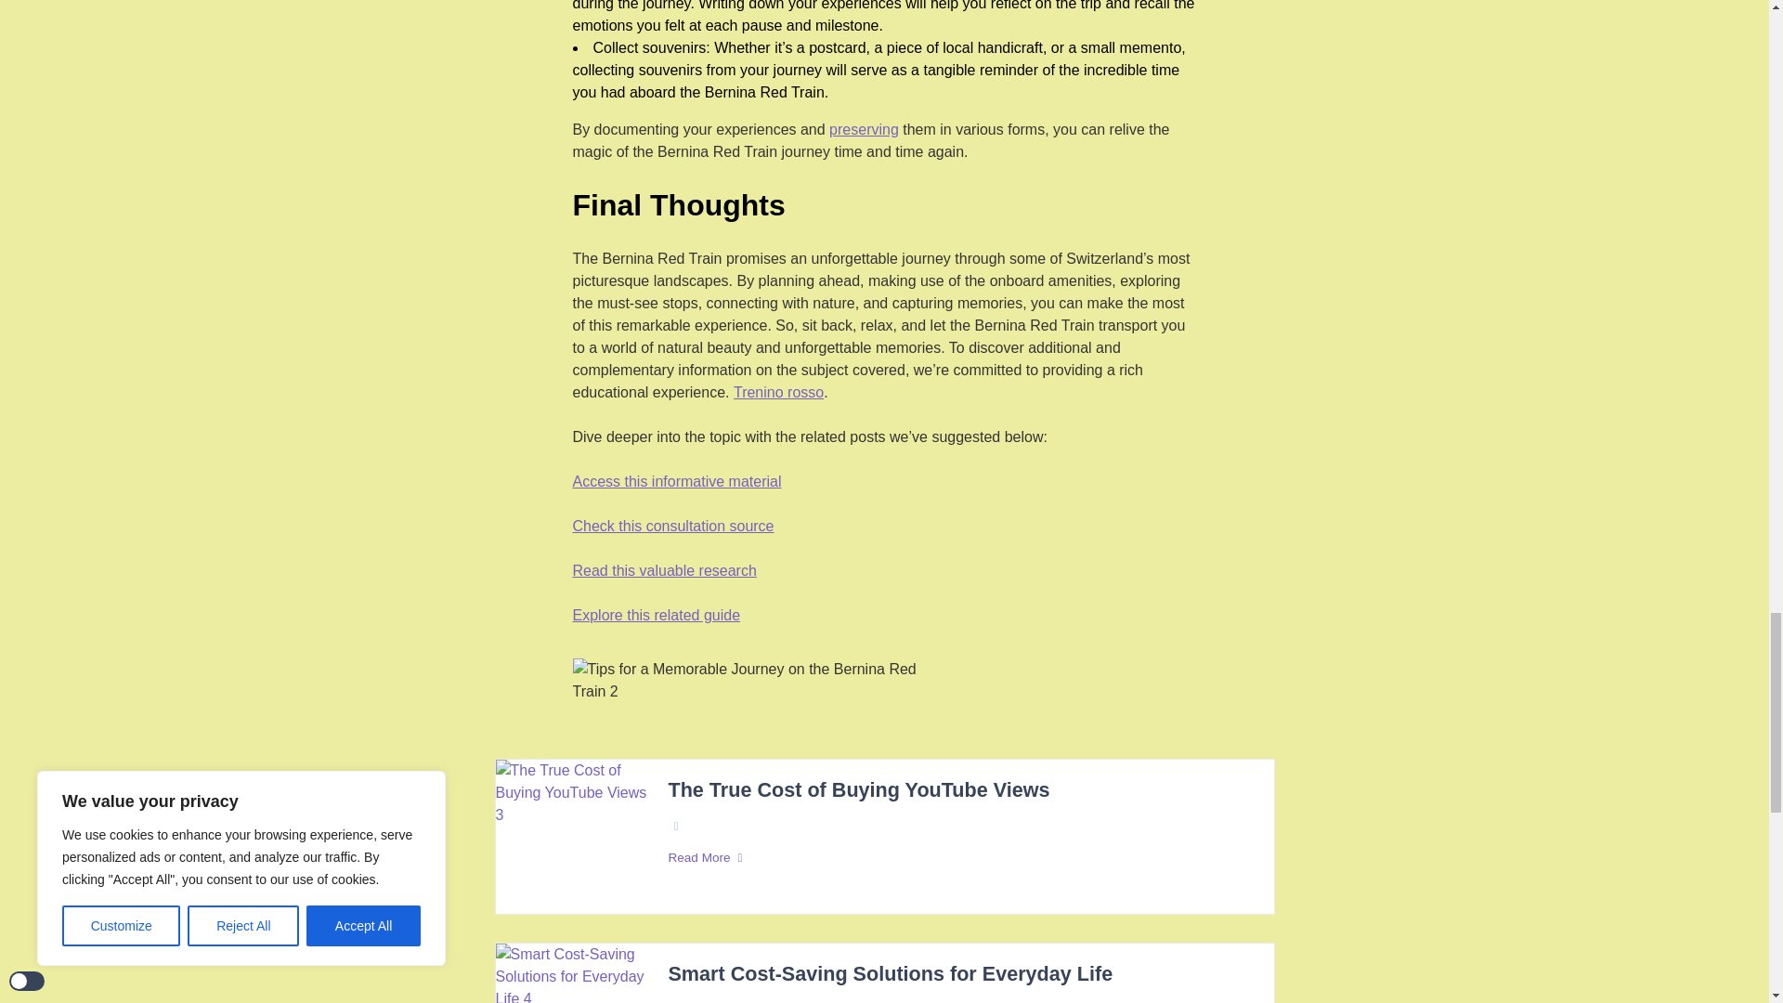 The height and width of the screenshot is (1003, 1783). Describe the element at coordinates (676, 481) in the screenshot. I see `Access this informative material` at that location.